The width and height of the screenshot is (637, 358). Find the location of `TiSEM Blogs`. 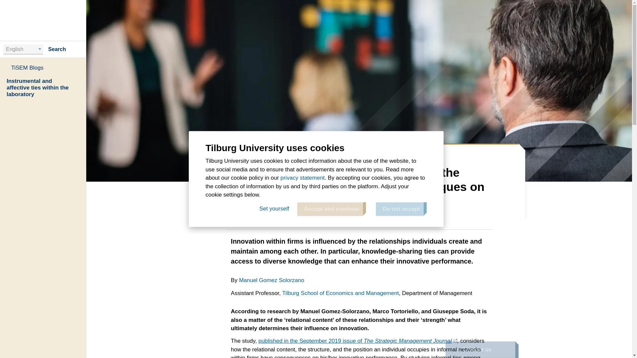

TiSEM Blogs is located at coordinates (356, 153).